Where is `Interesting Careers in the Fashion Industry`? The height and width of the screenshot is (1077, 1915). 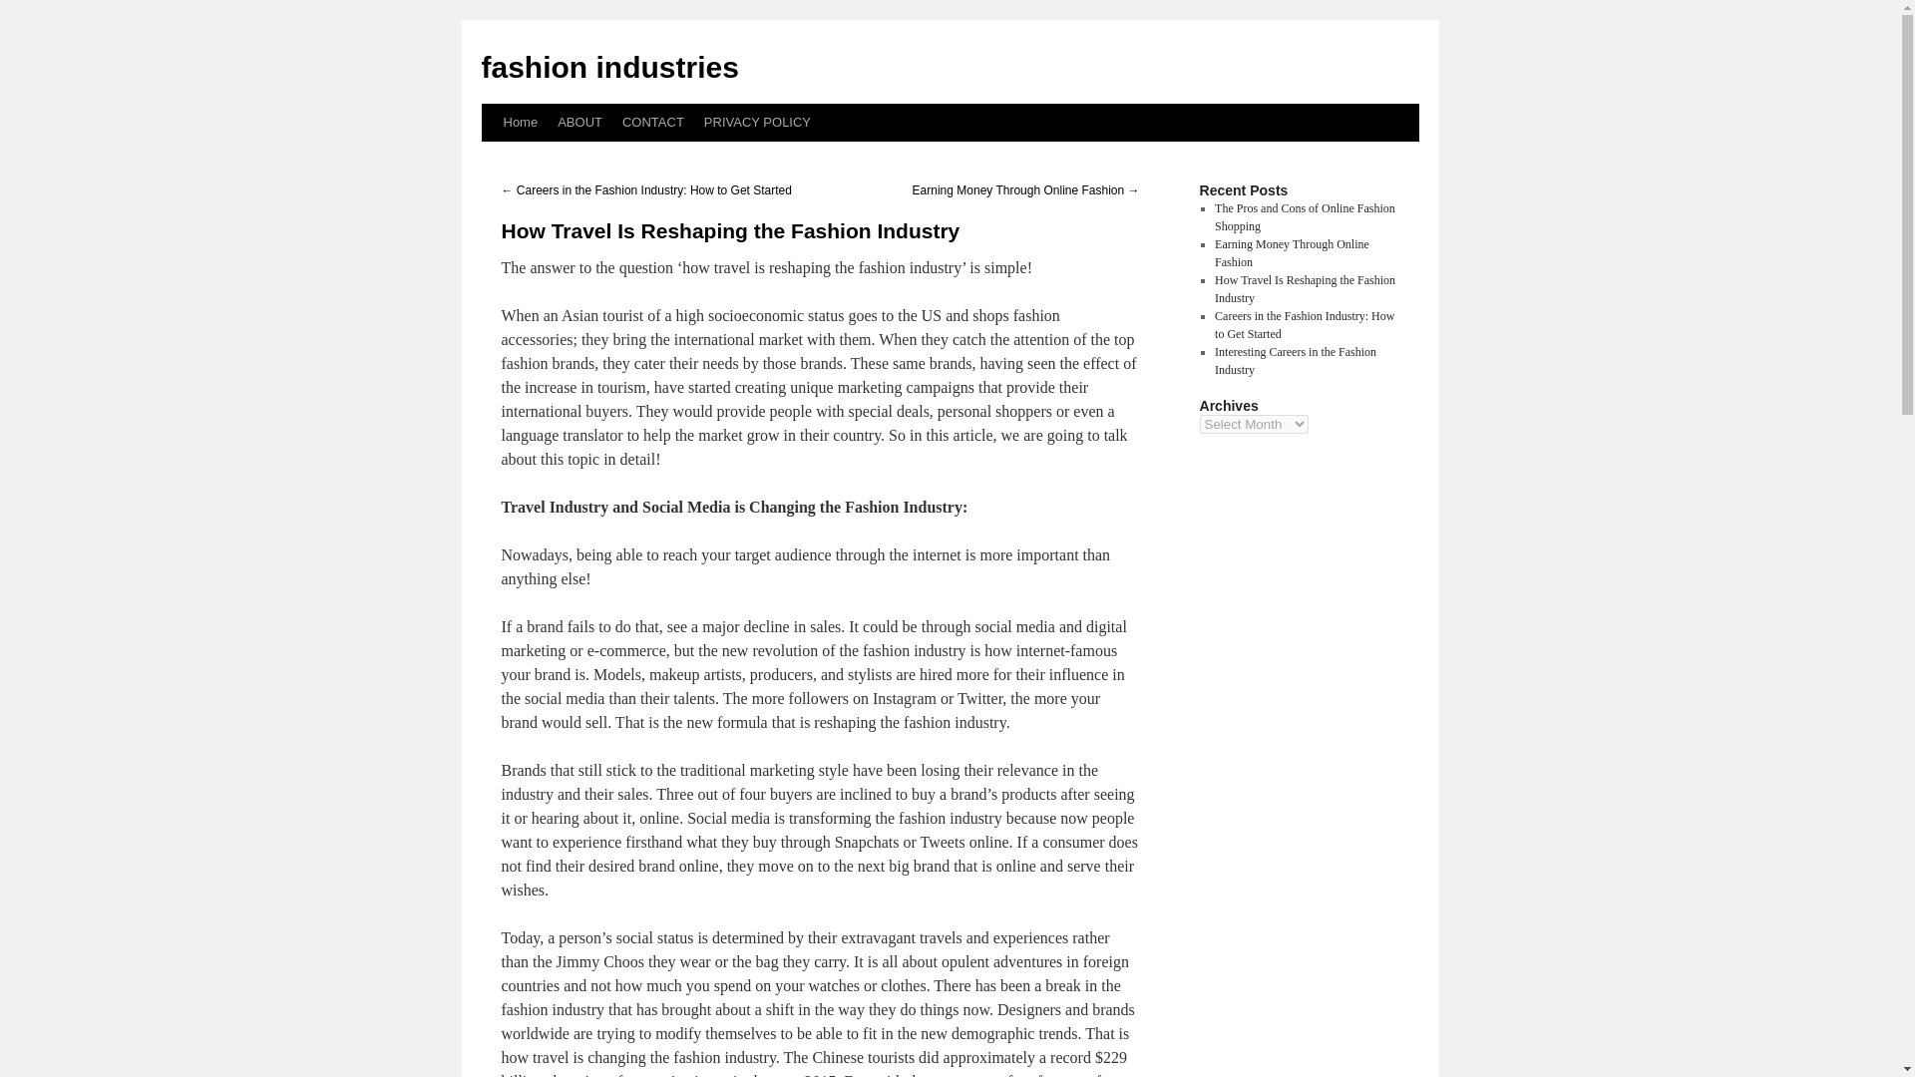
Interesting Careers in the Fashion Industry is located at coordinates (1295, 361).